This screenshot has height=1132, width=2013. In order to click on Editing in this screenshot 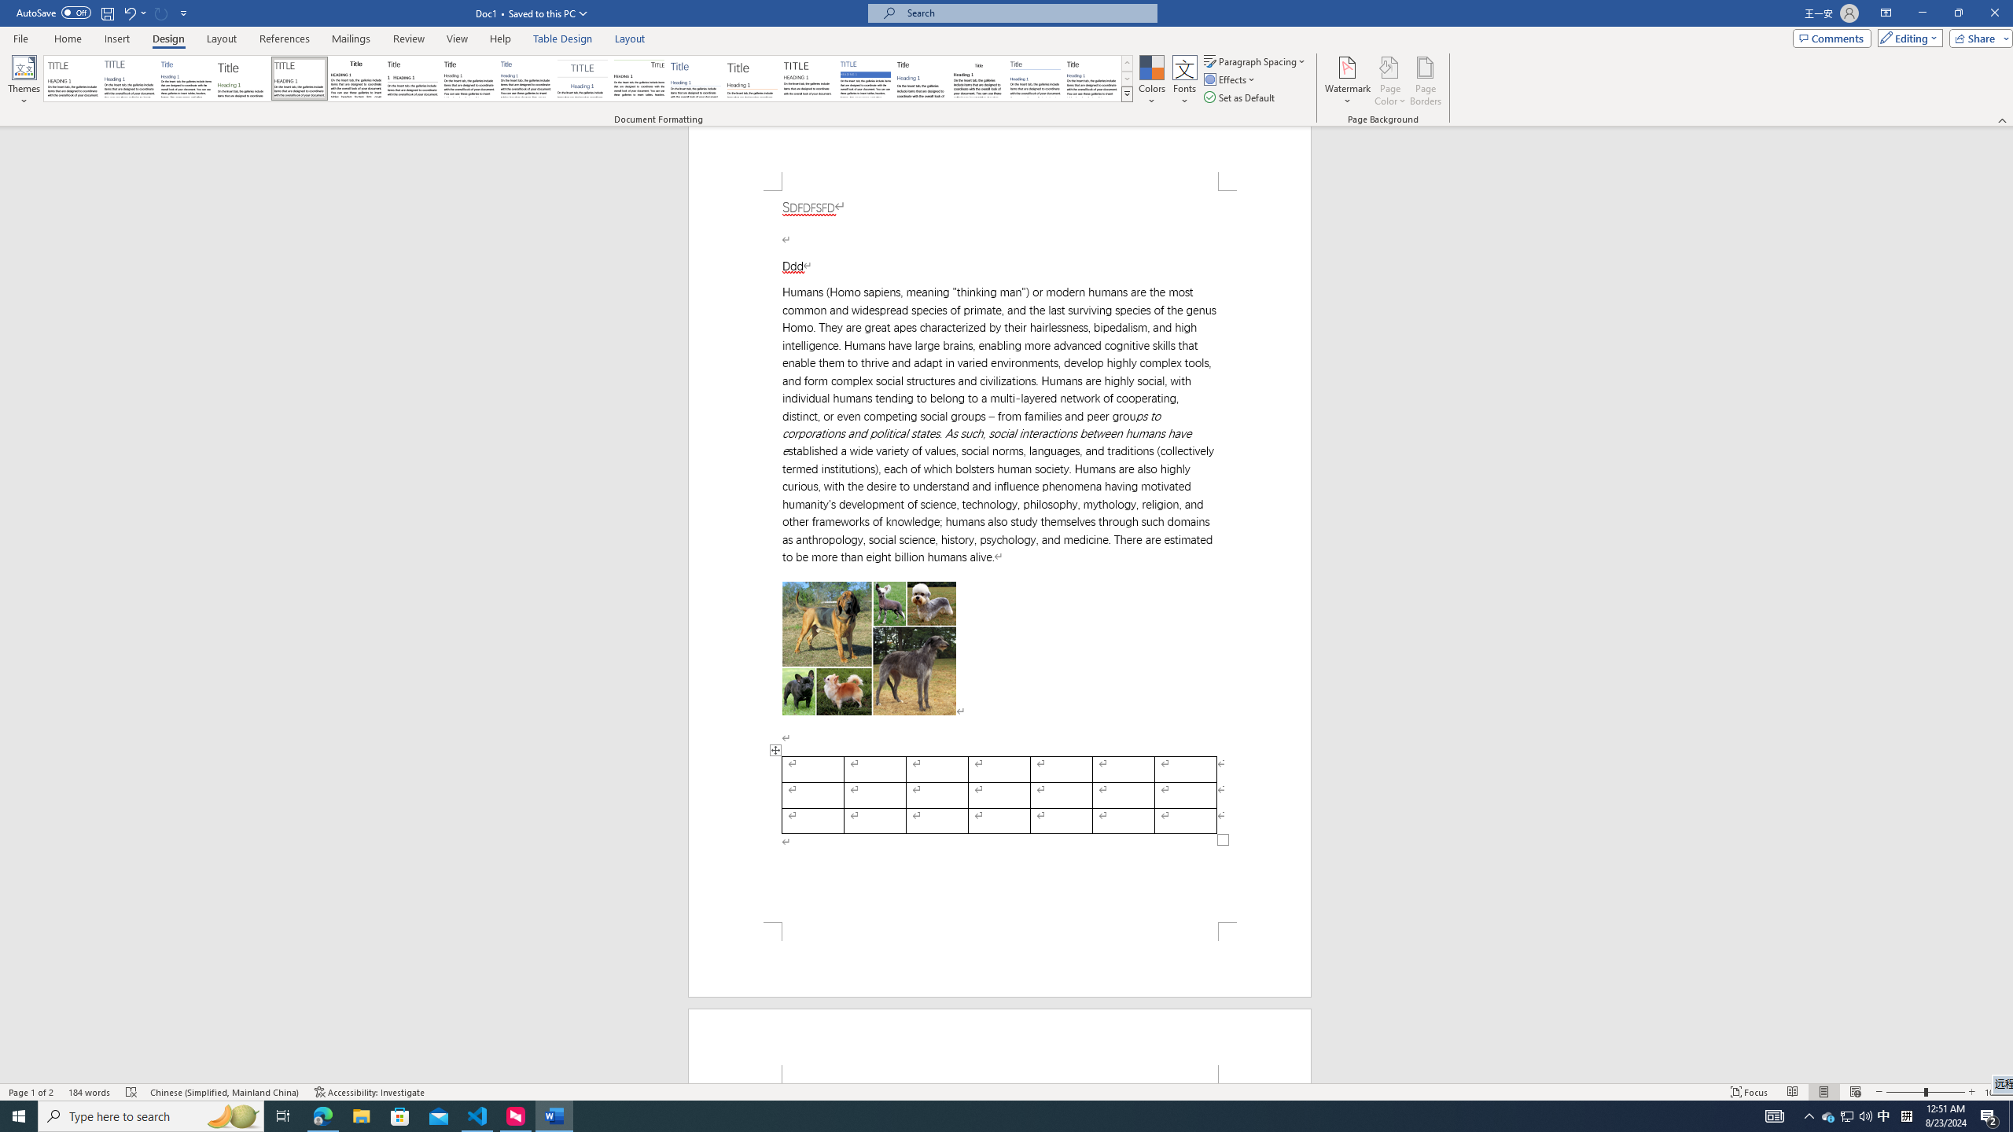, I will do `click(1907, 38)`.